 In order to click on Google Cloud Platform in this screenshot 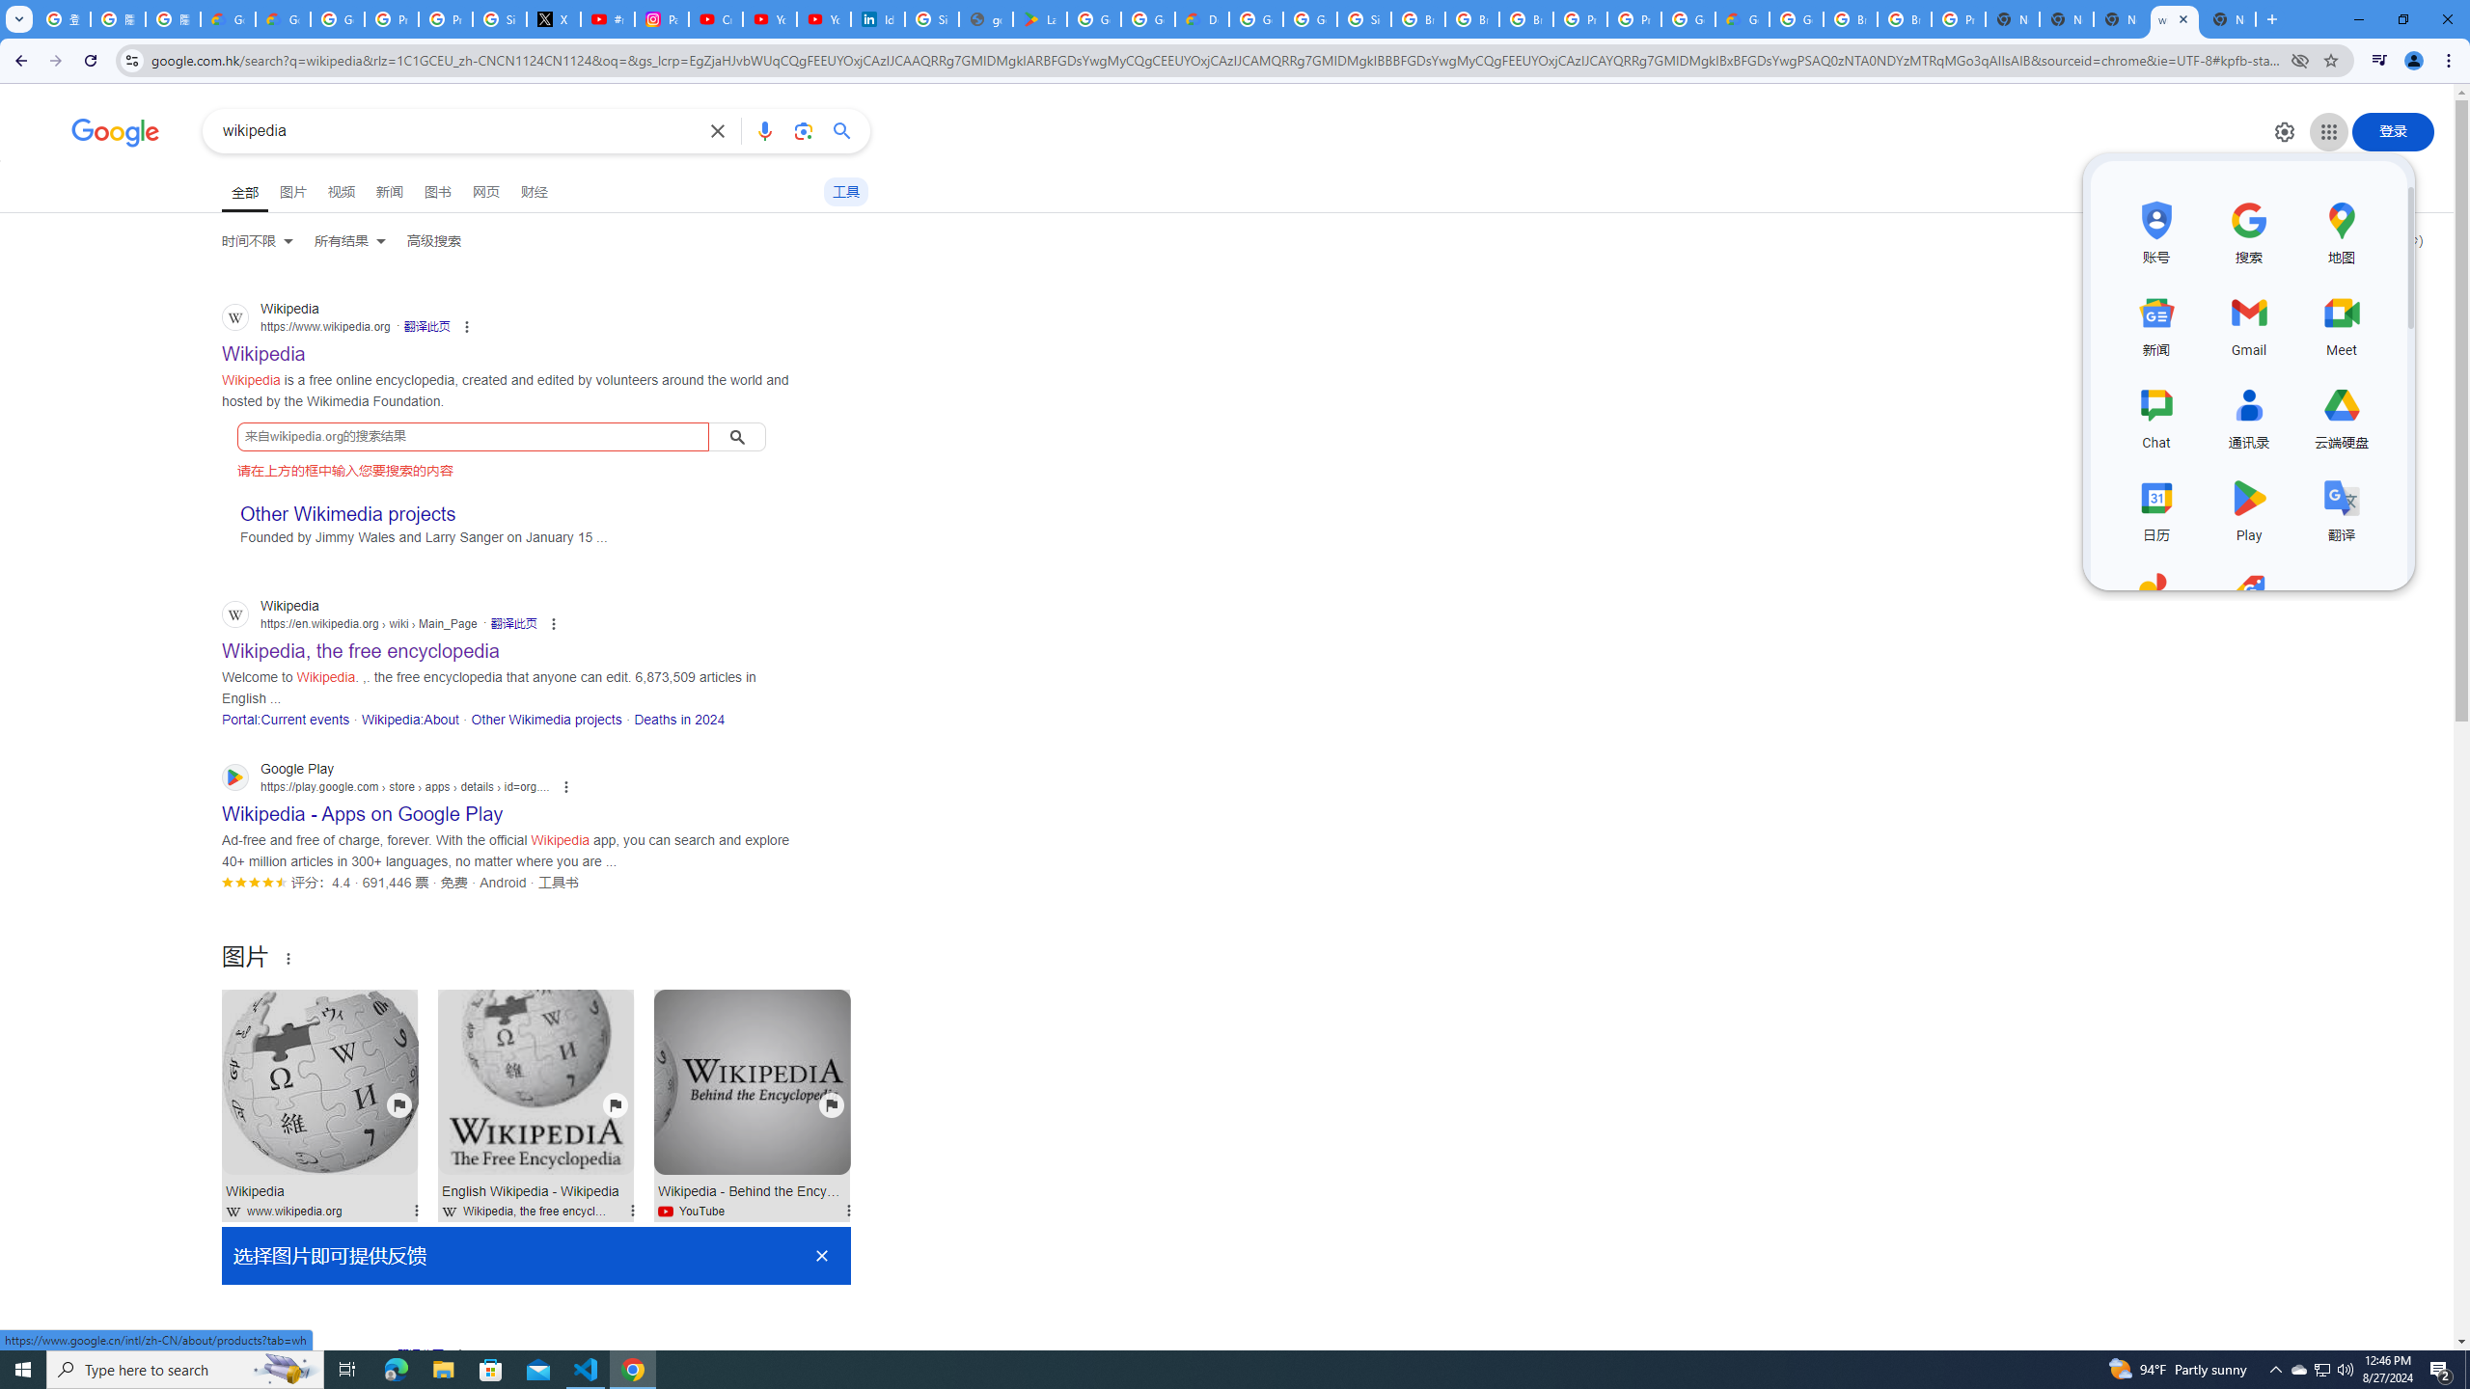, I will do `click(1688, 19)`.